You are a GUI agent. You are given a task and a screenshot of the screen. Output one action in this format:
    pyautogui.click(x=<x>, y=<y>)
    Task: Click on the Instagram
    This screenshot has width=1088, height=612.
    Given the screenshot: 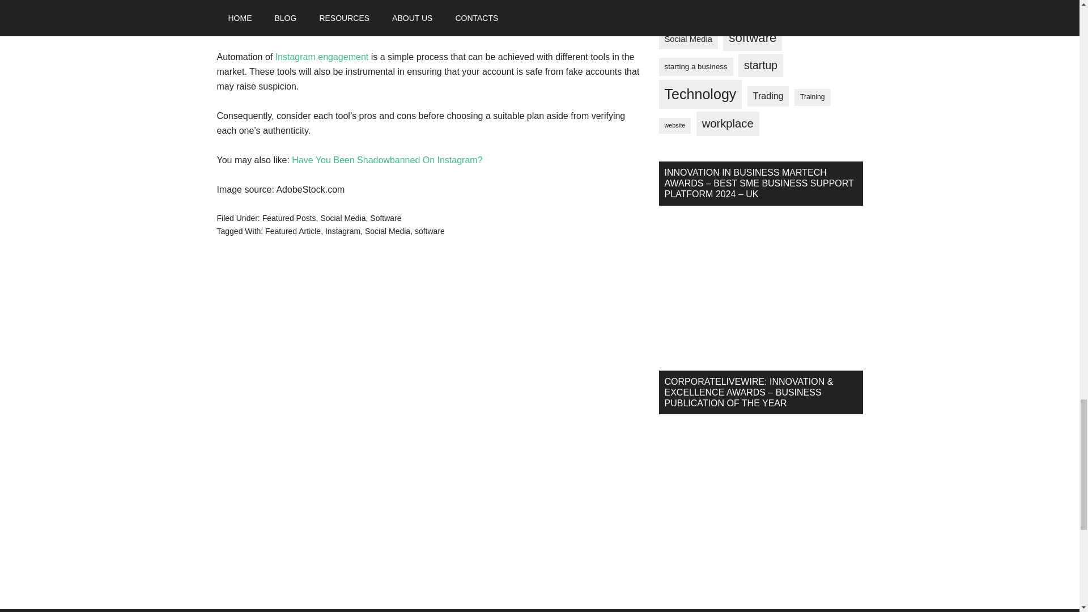 What is the action you would take?
    pyautogui.click(x=342, y=231)
    